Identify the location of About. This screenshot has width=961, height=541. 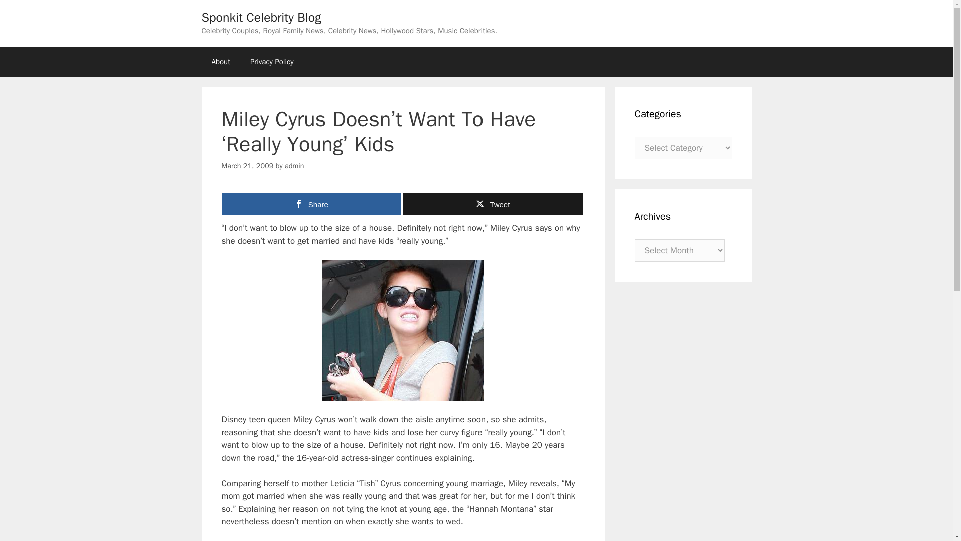
(220, 61).